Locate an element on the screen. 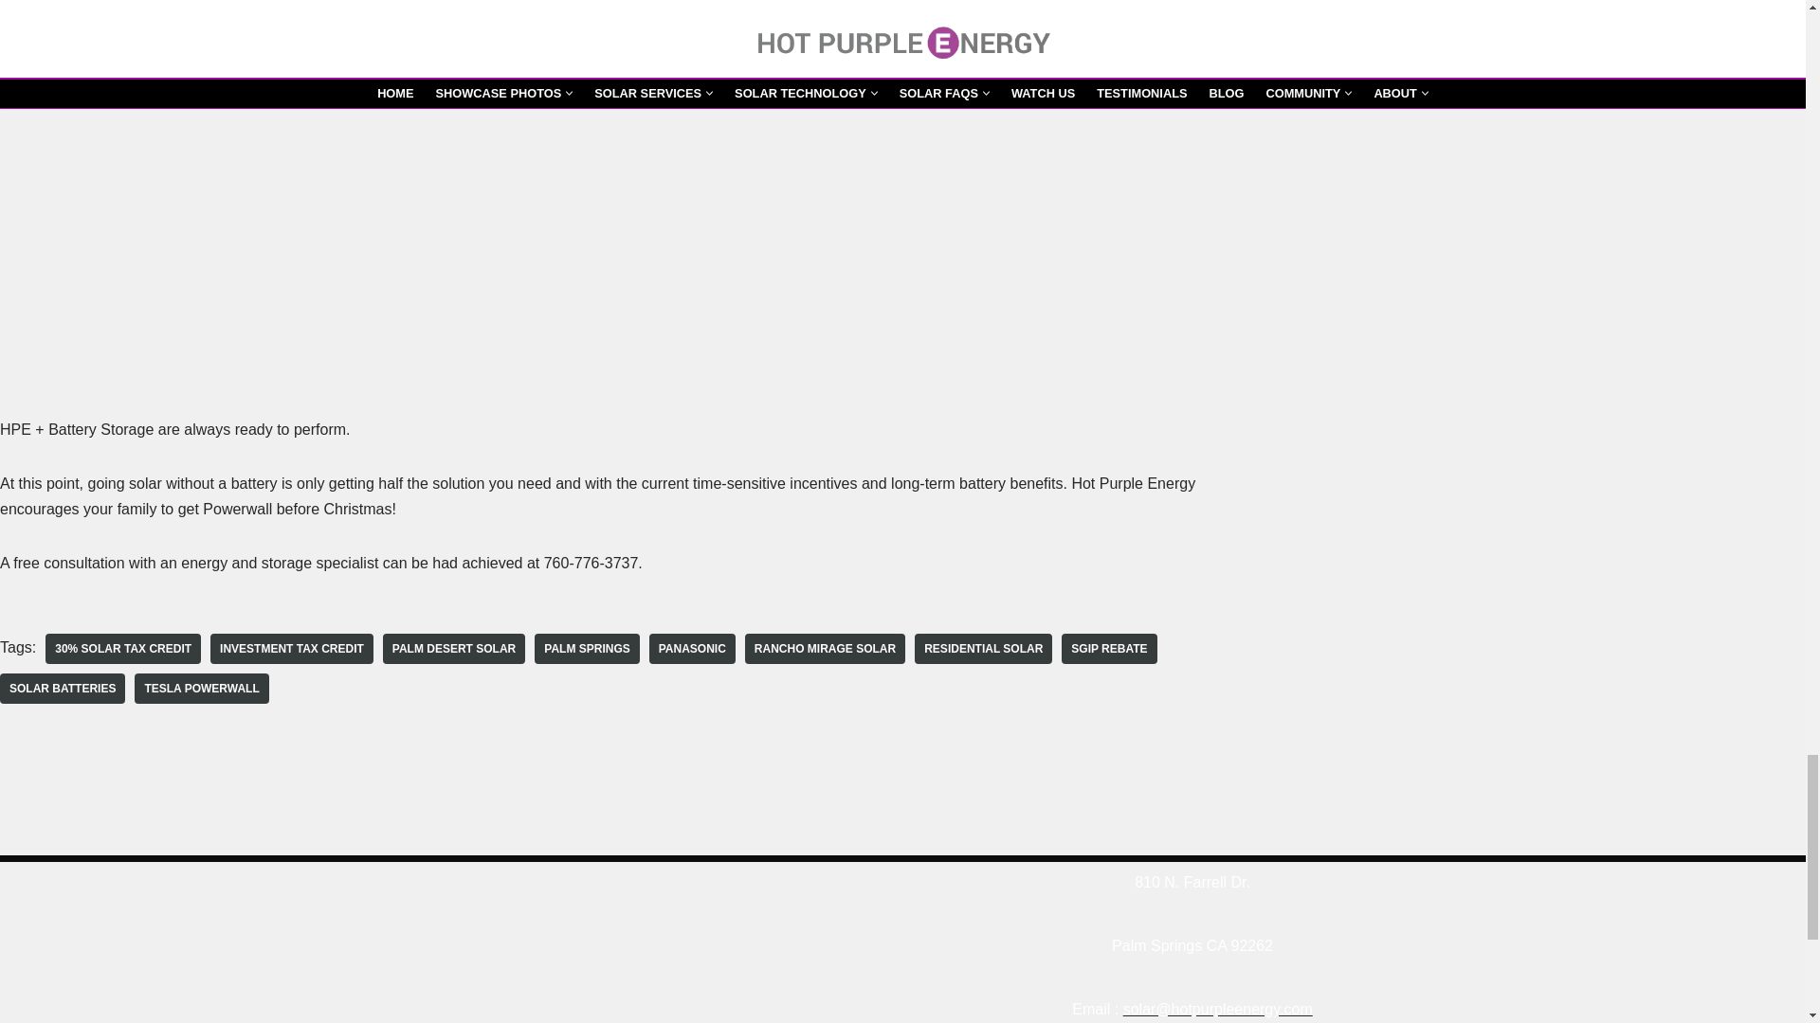 Image resolution: width=1820 pixels, height=1023 pixels. residential solar is located at coordinates (983, 648).